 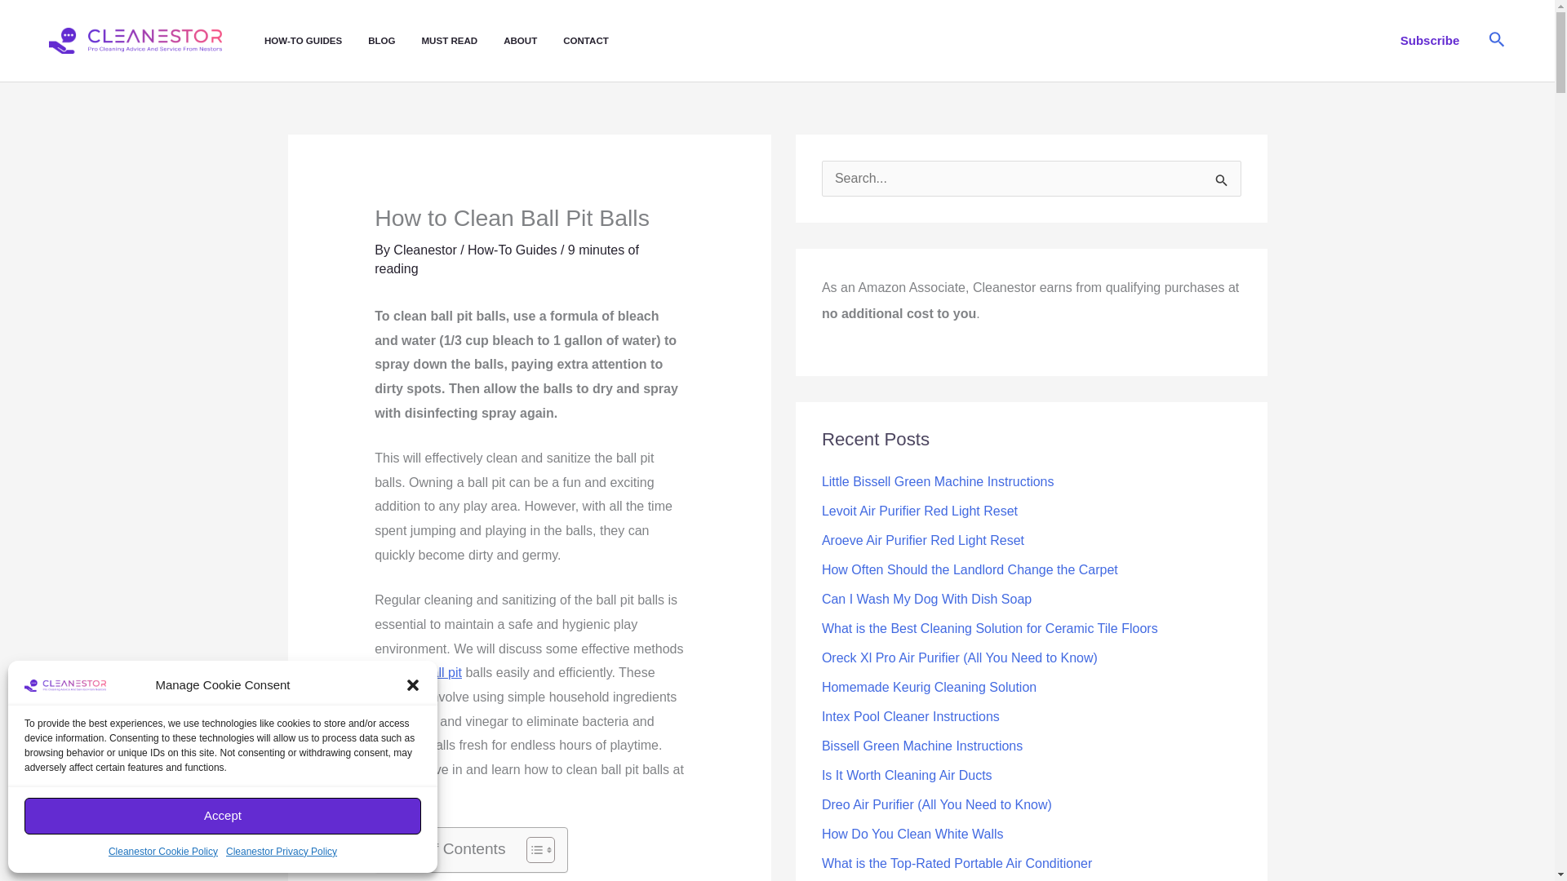 What do you see at coordinates (1430, 40) in the screenshot?
I see `Subscribe` at bounding box center [1430, 40].